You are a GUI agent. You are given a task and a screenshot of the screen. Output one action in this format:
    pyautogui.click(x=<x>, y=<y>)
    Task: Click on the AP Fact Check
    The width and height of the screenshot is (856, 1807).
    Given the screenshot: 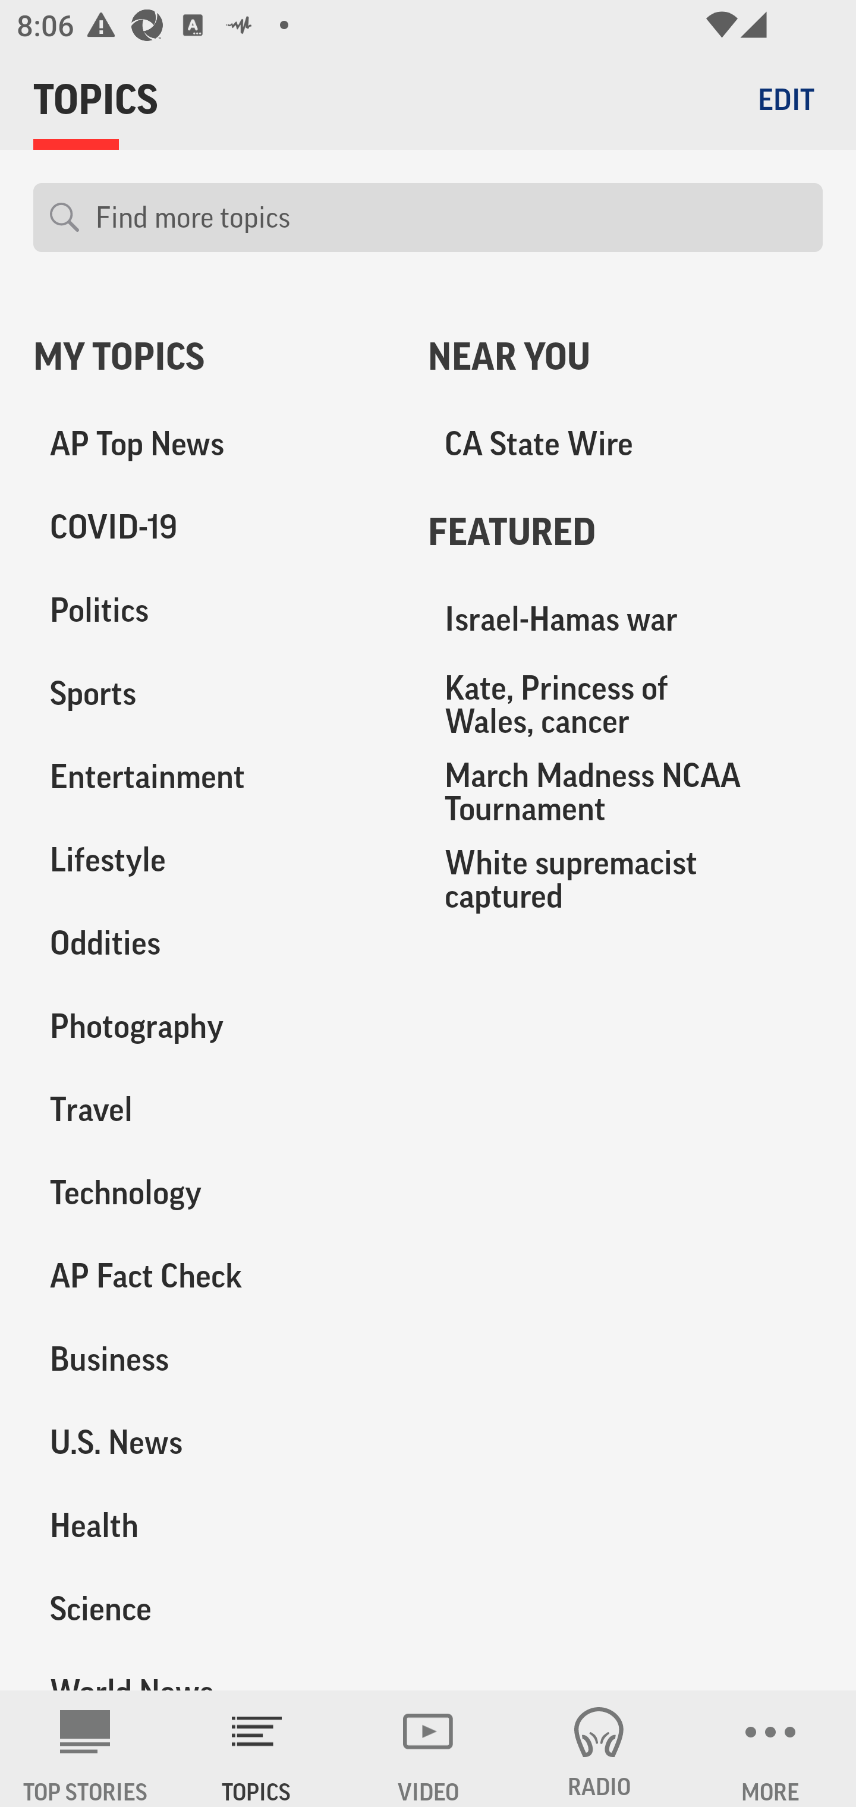 What is the action you would take?
    pyautogui.click(x=214, y=1276)
    